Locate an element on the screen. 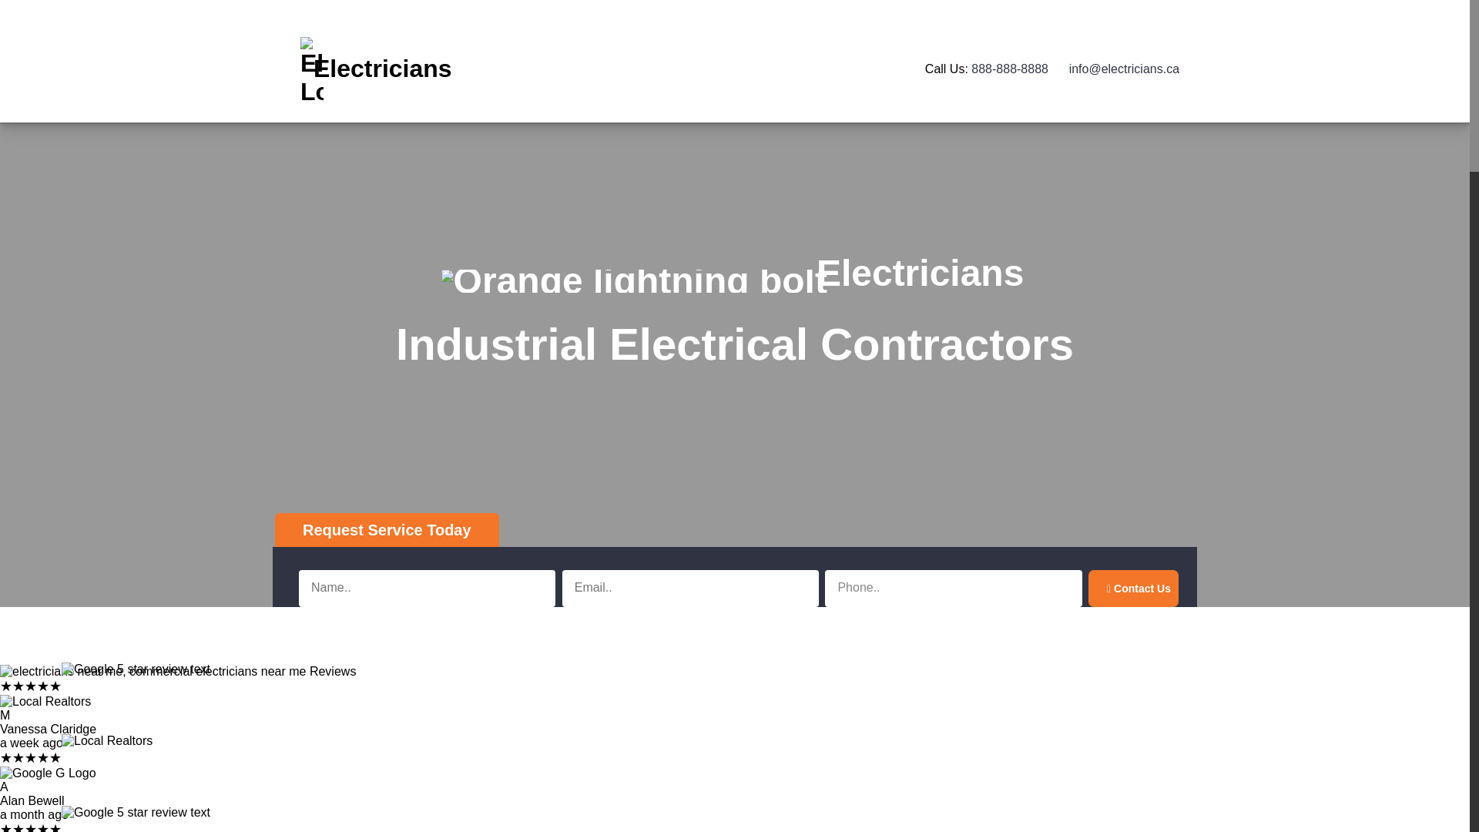  News is located at coordinates (676, 82).